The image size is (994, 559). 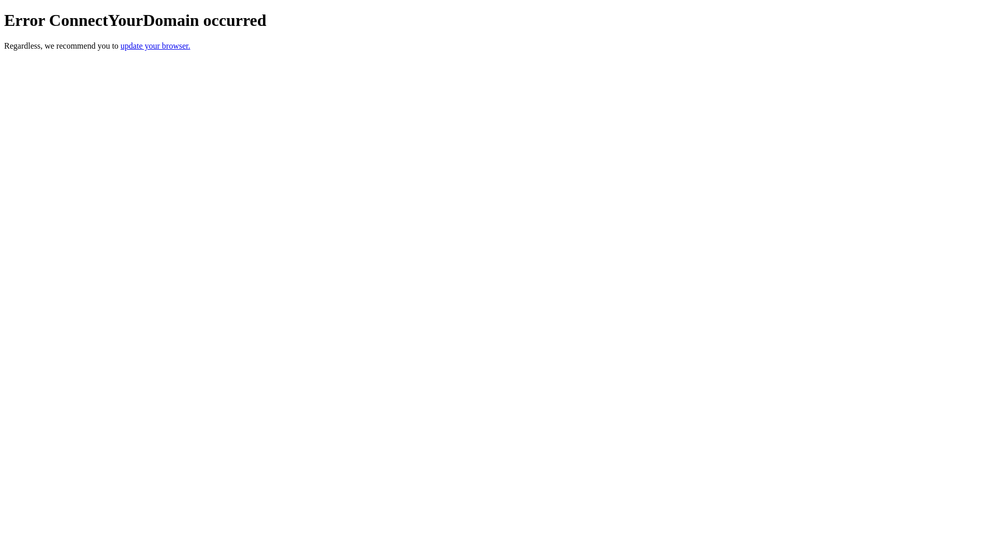 I want to click on update your browser., so click(x=155, y=46).